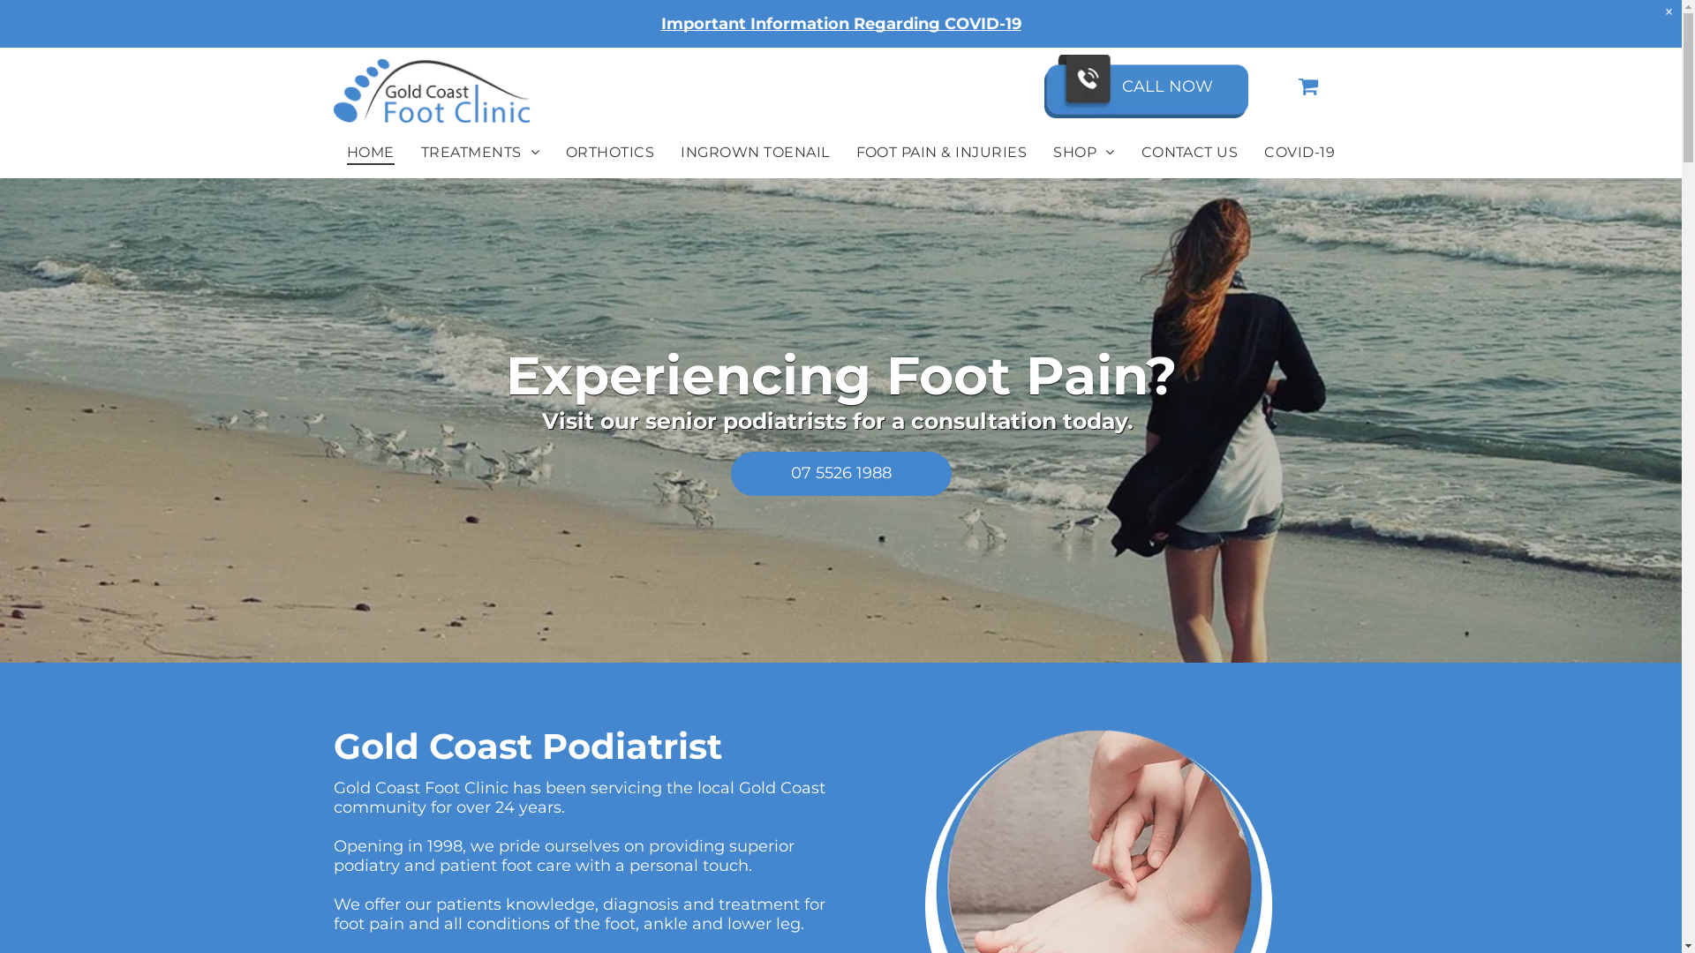  Describe the element at coordinates (840, 24) in the screenshot. I see `Important Information Regarding COVID-19` at that location.